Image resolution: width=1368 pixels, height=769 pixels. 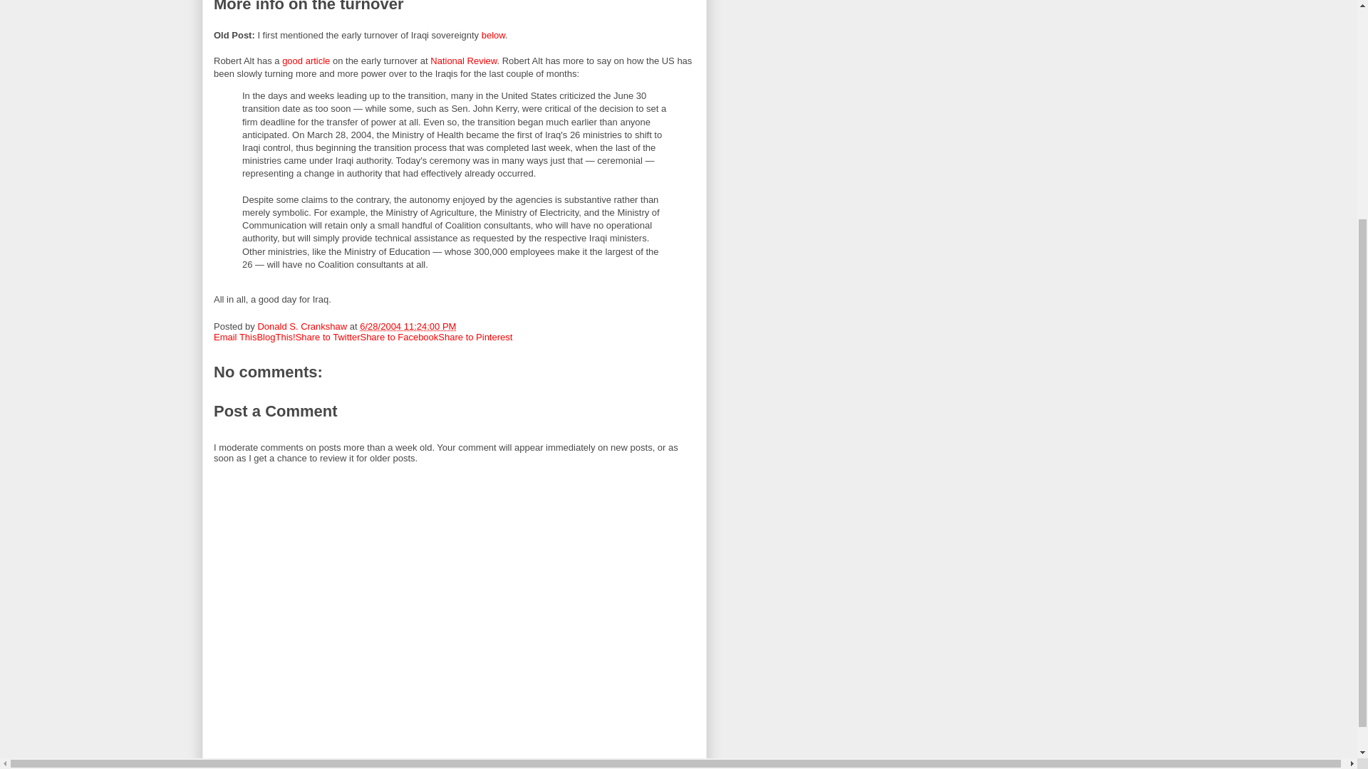 I want to click on author profile, so click(x=302, y=326).